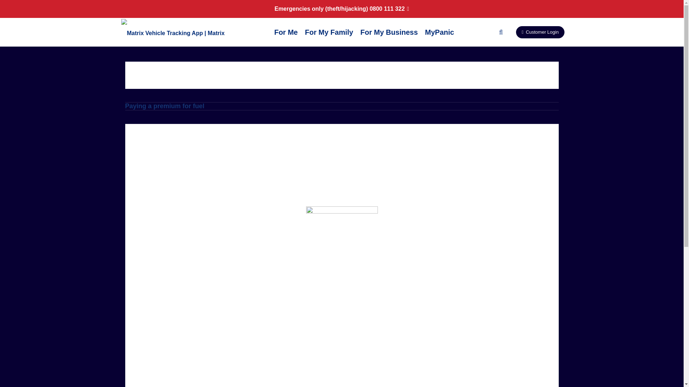 This screenshot has width=689, height=387. What do you see at coordinates (389, 32) in the screenshot?
I see `For My Business` at bounding box center [389, 32].